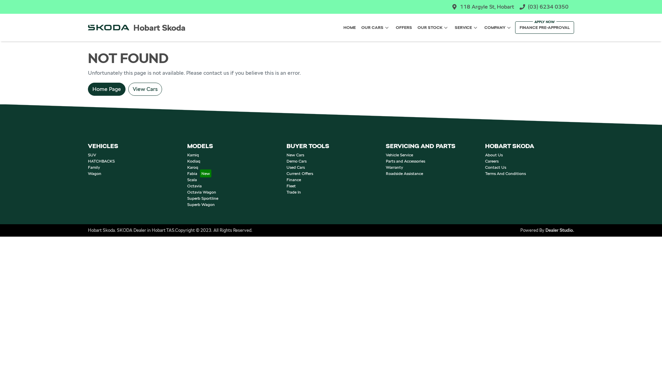 The height and width of the screenshot is (372, 662). I want to click on Finance, so click(294, 180).